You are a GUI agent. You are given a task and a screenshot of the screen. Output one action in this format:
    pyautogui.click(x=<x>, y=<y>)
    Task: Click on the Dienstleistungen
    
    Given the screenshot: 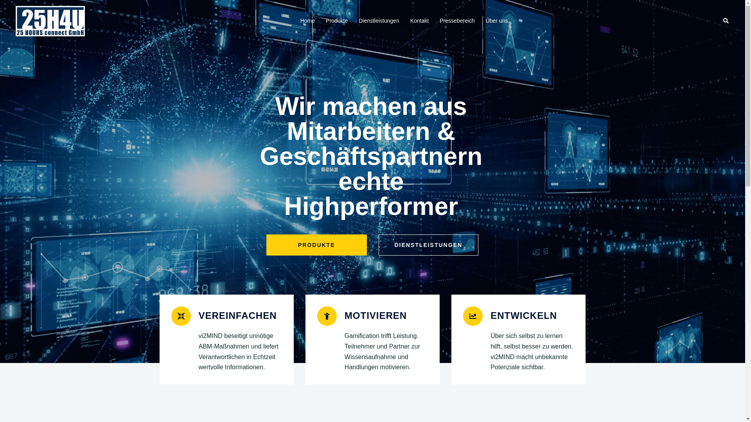 What is the action you would take?
    pyautogui.click(x=379, y=21)
    